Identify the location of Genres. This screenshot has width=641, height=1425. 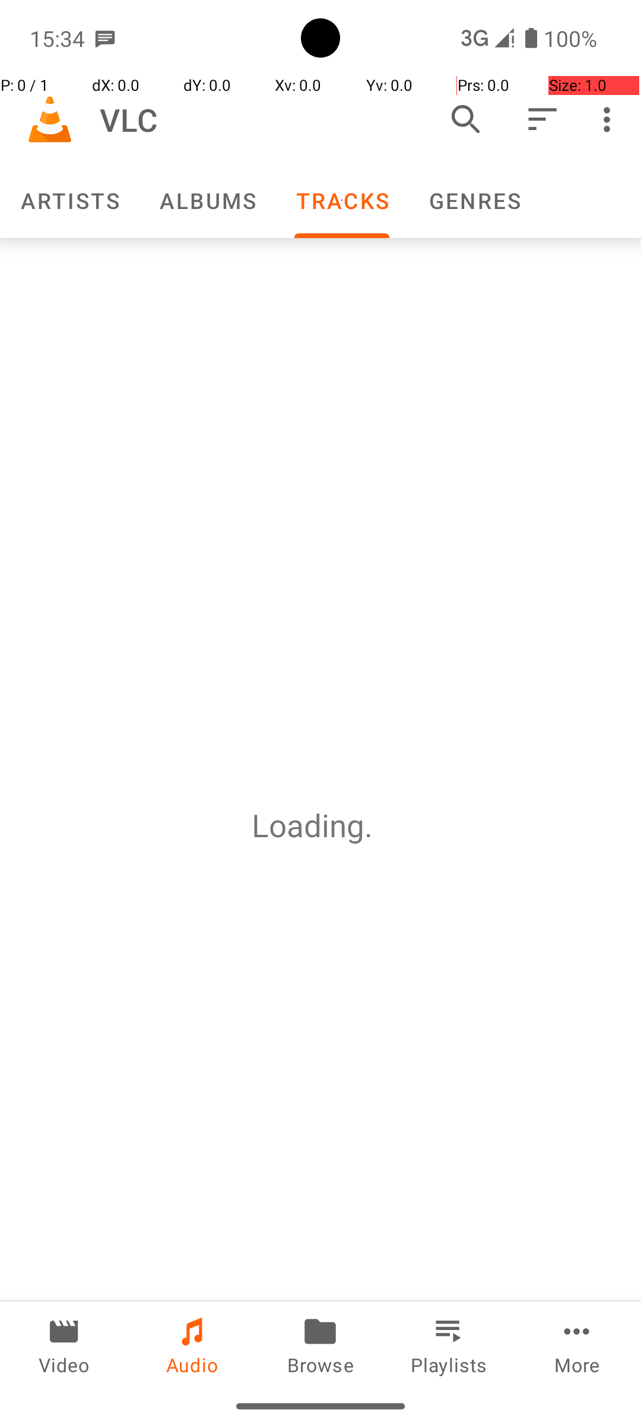
(474, 201).